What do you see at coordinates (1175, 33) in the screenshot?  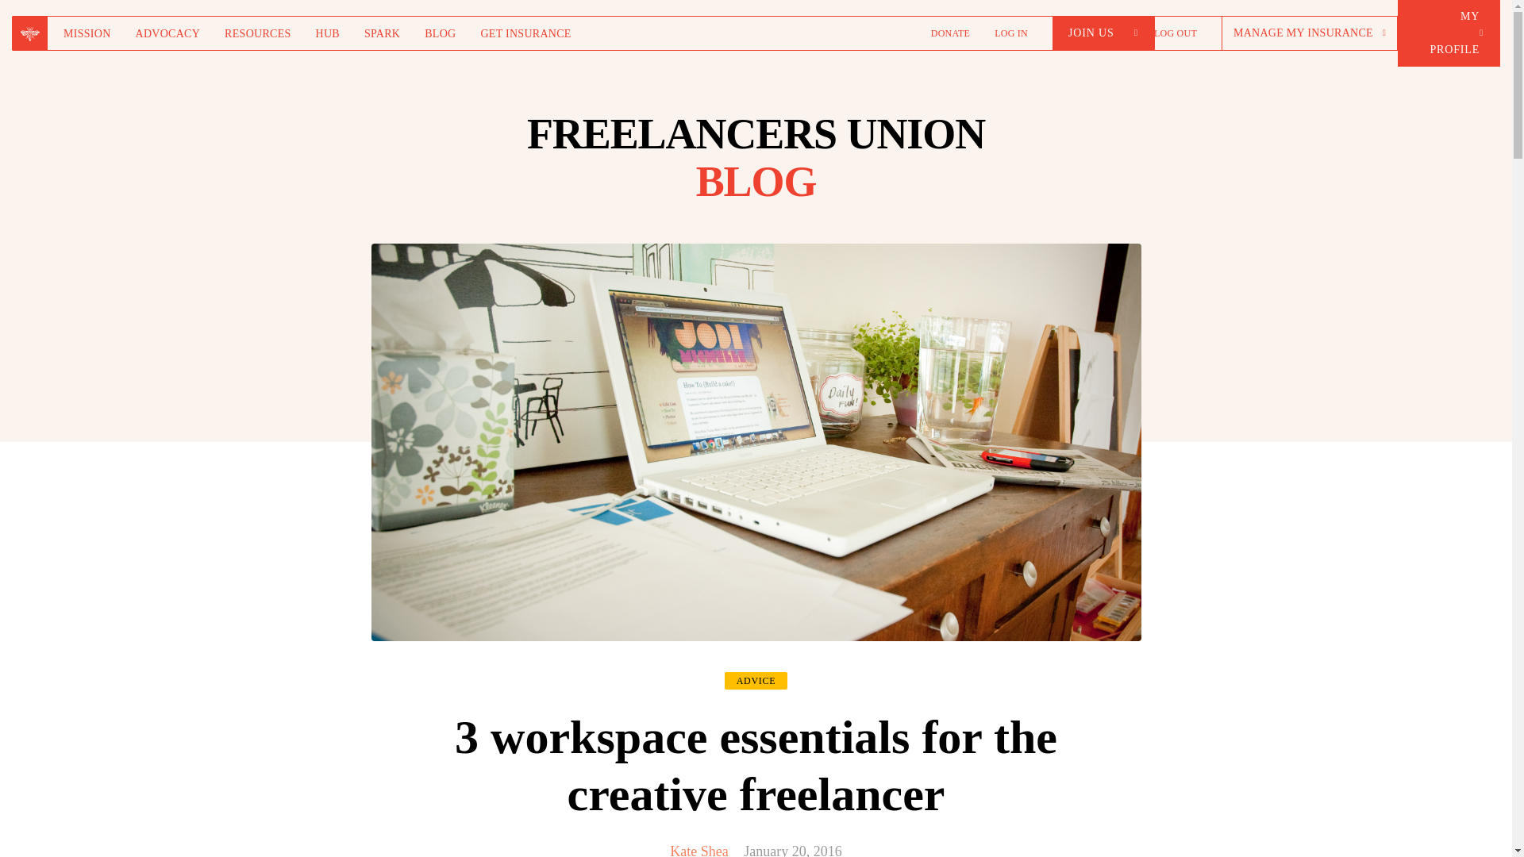 I see `LOG OUT` at bounding box center [1175, 33].